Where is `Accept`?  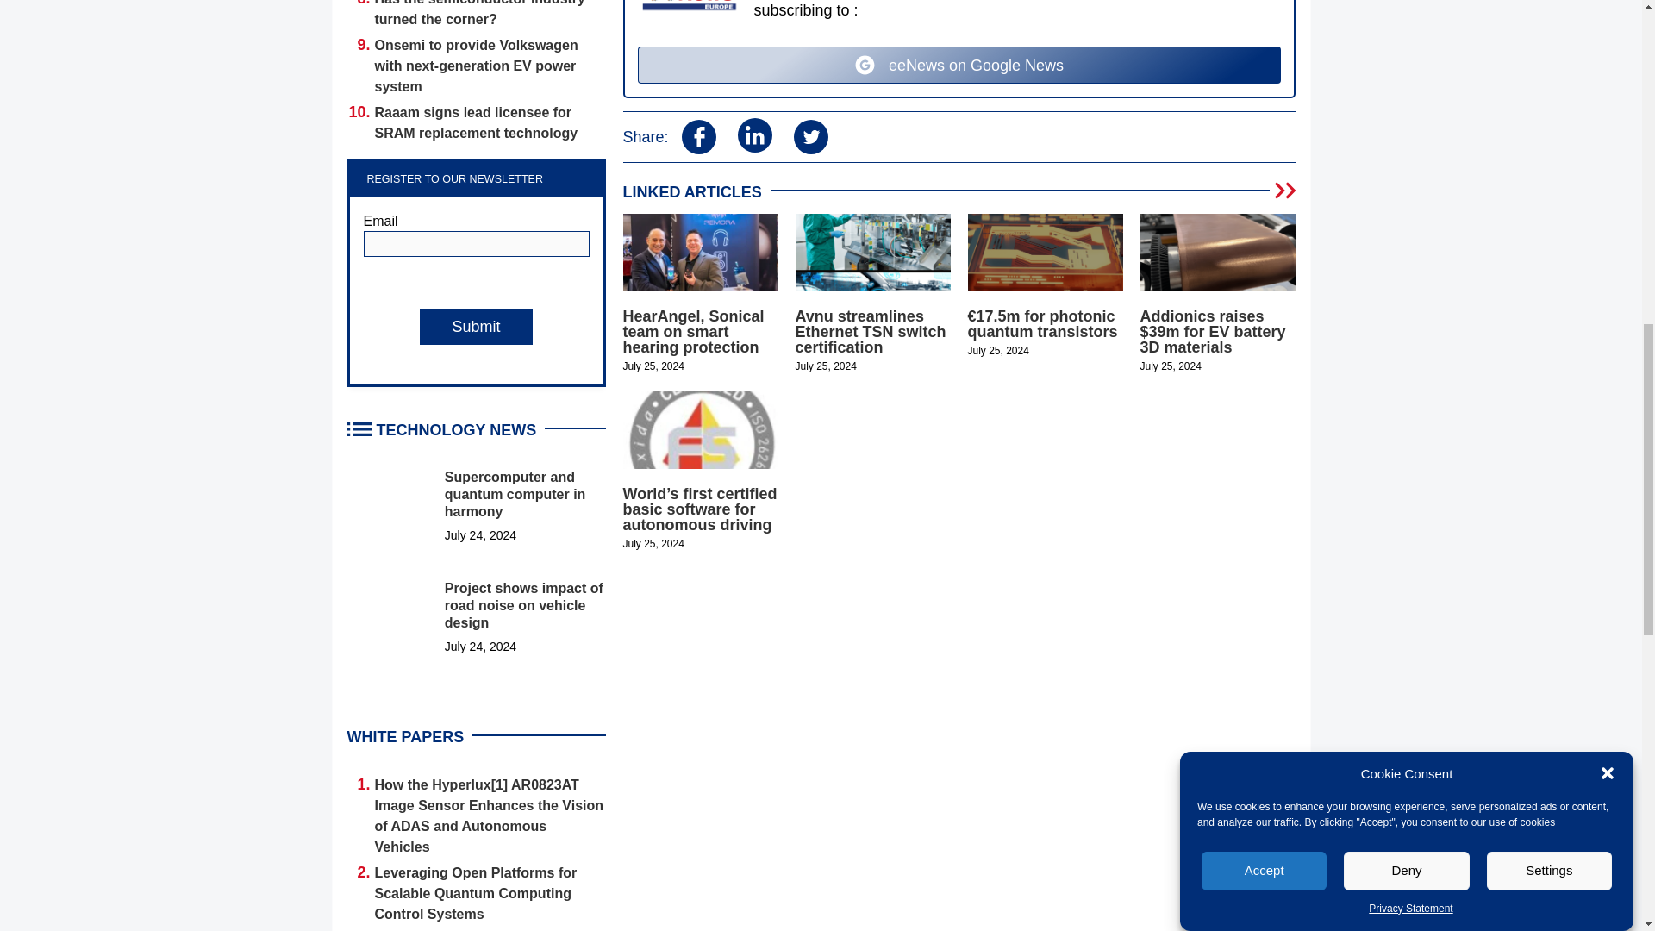 Accept is located at coordinates (1264, 302).